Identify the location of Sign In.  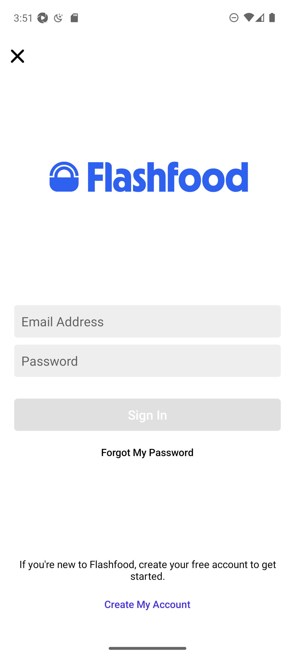
(147, 415).